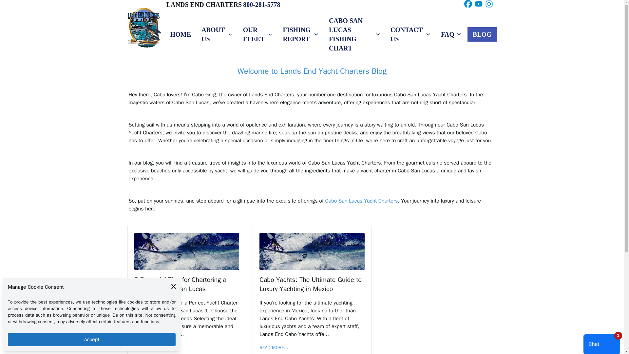 The image size is (629, 354). Describe the element at coordinates (181, 34) in the screenshot. I see `HOME` at that location.